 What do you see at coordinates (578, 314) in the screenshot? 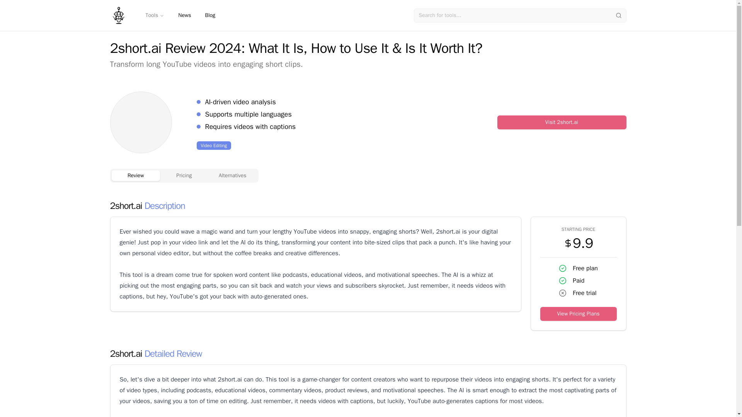
I see `View Pricing Plans` at bounding box center [578, 314].